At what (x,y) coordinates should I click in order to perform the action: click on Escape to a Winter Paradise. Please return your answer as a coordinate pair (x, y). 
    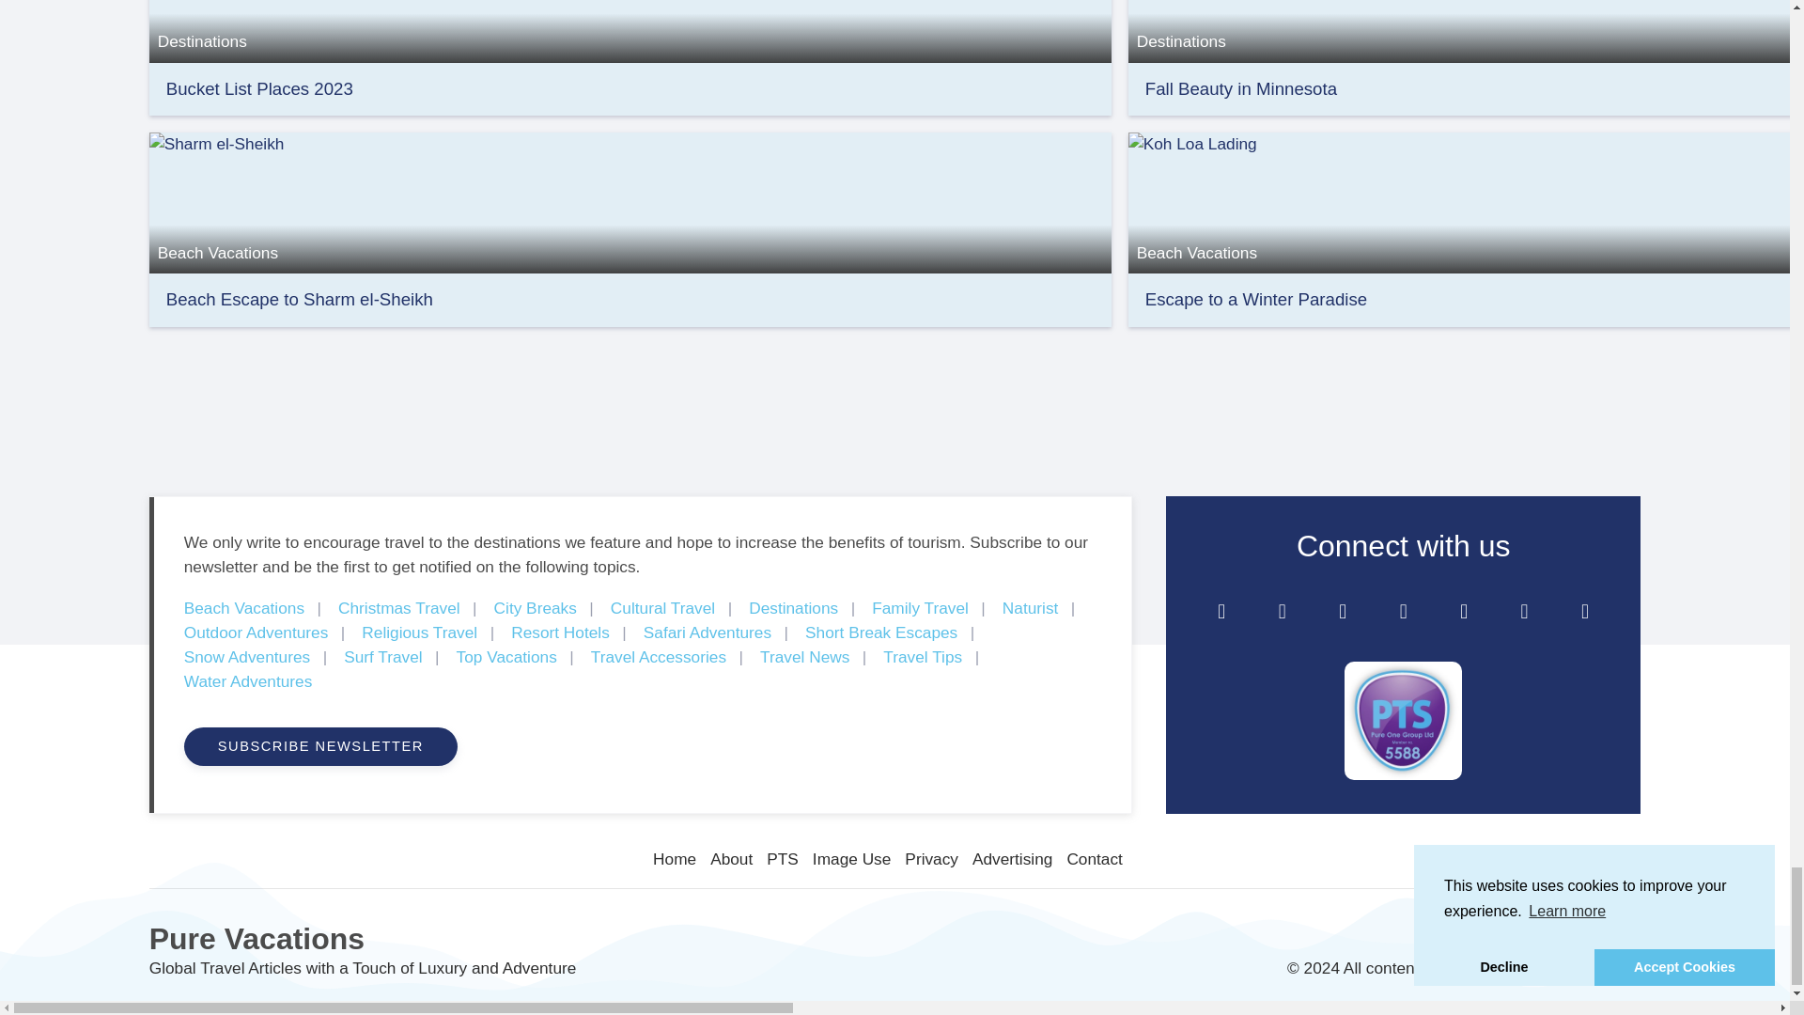
    Looking at the image, I should click on (1466, 201).